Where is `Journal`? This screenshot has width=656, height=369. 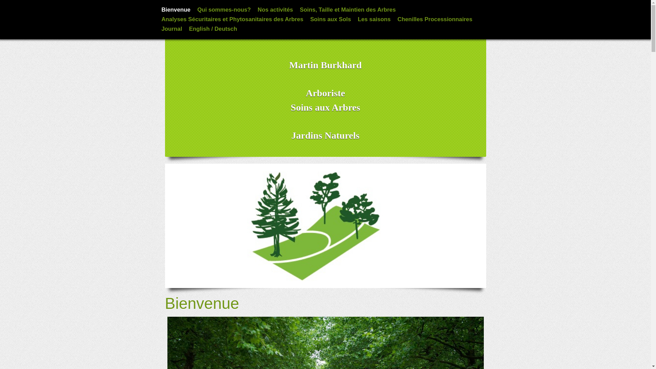 Journal is located at coordinates (172, 29).